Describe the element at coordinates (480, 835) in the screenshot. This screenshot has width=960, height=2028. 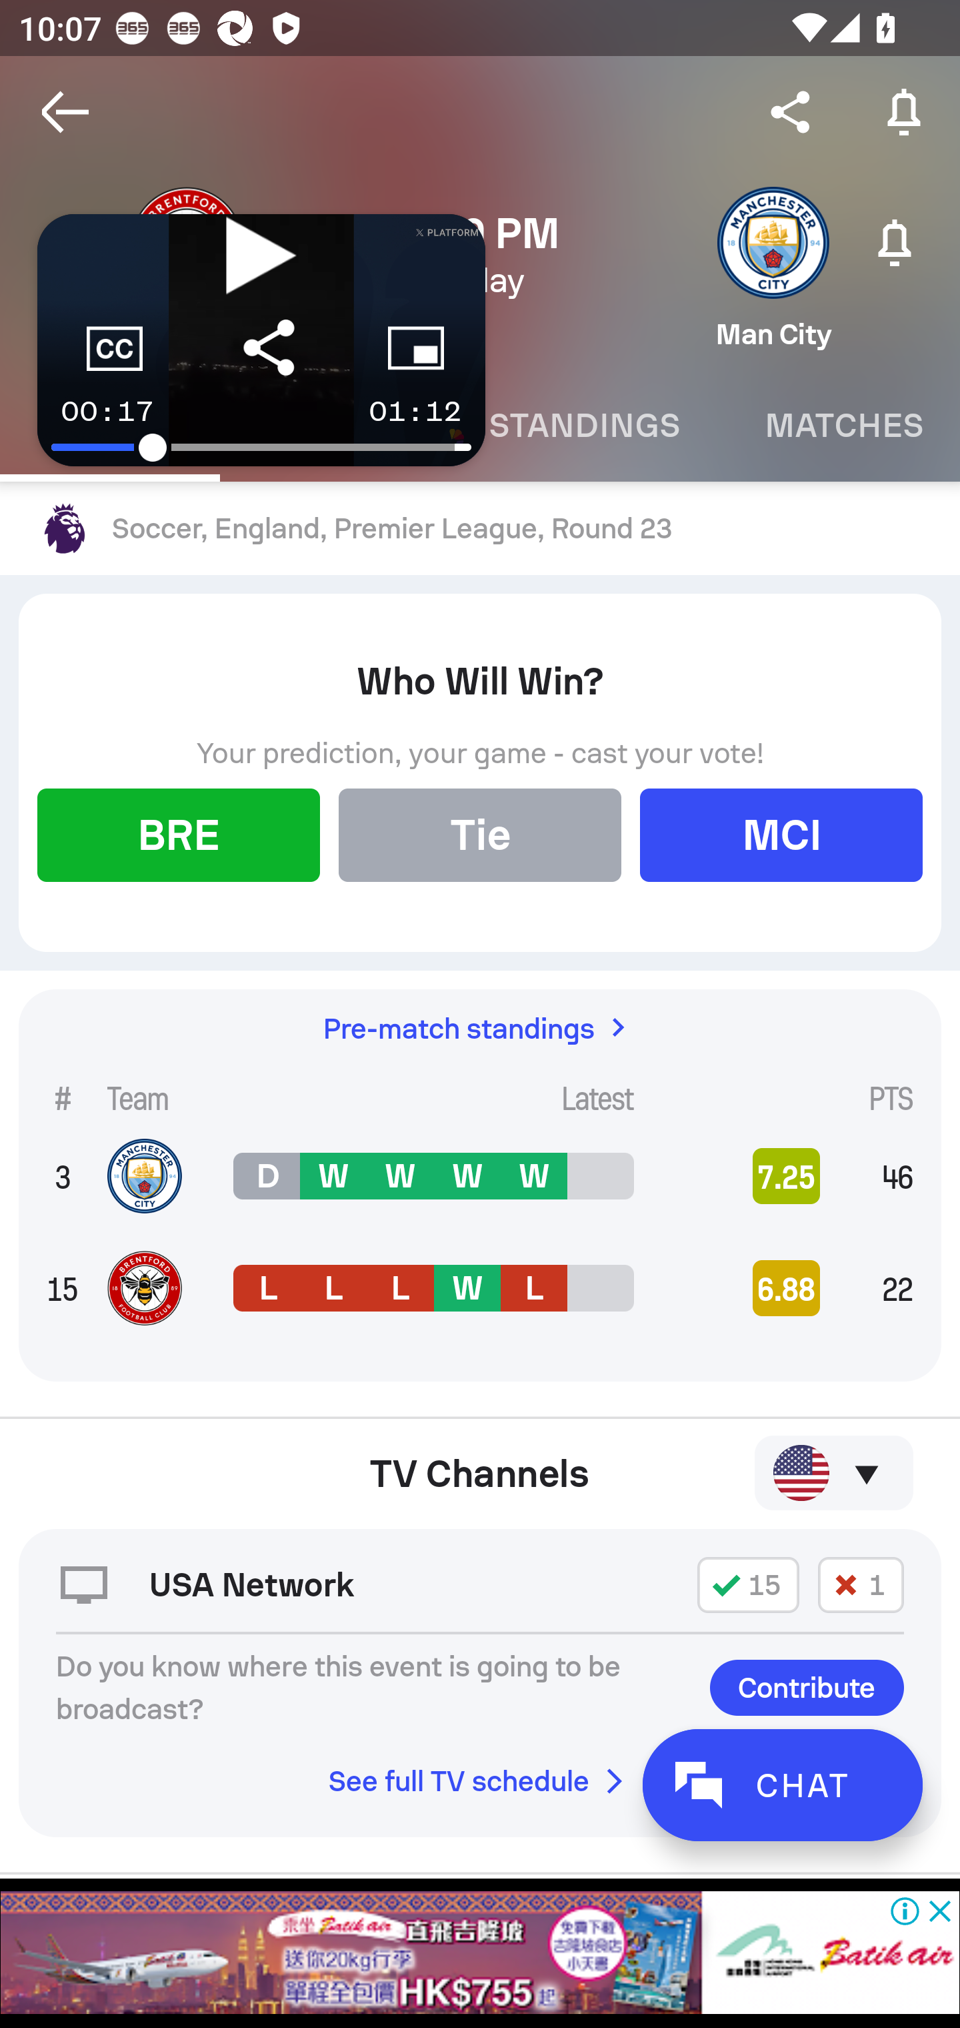
I see `Tie` at that location.